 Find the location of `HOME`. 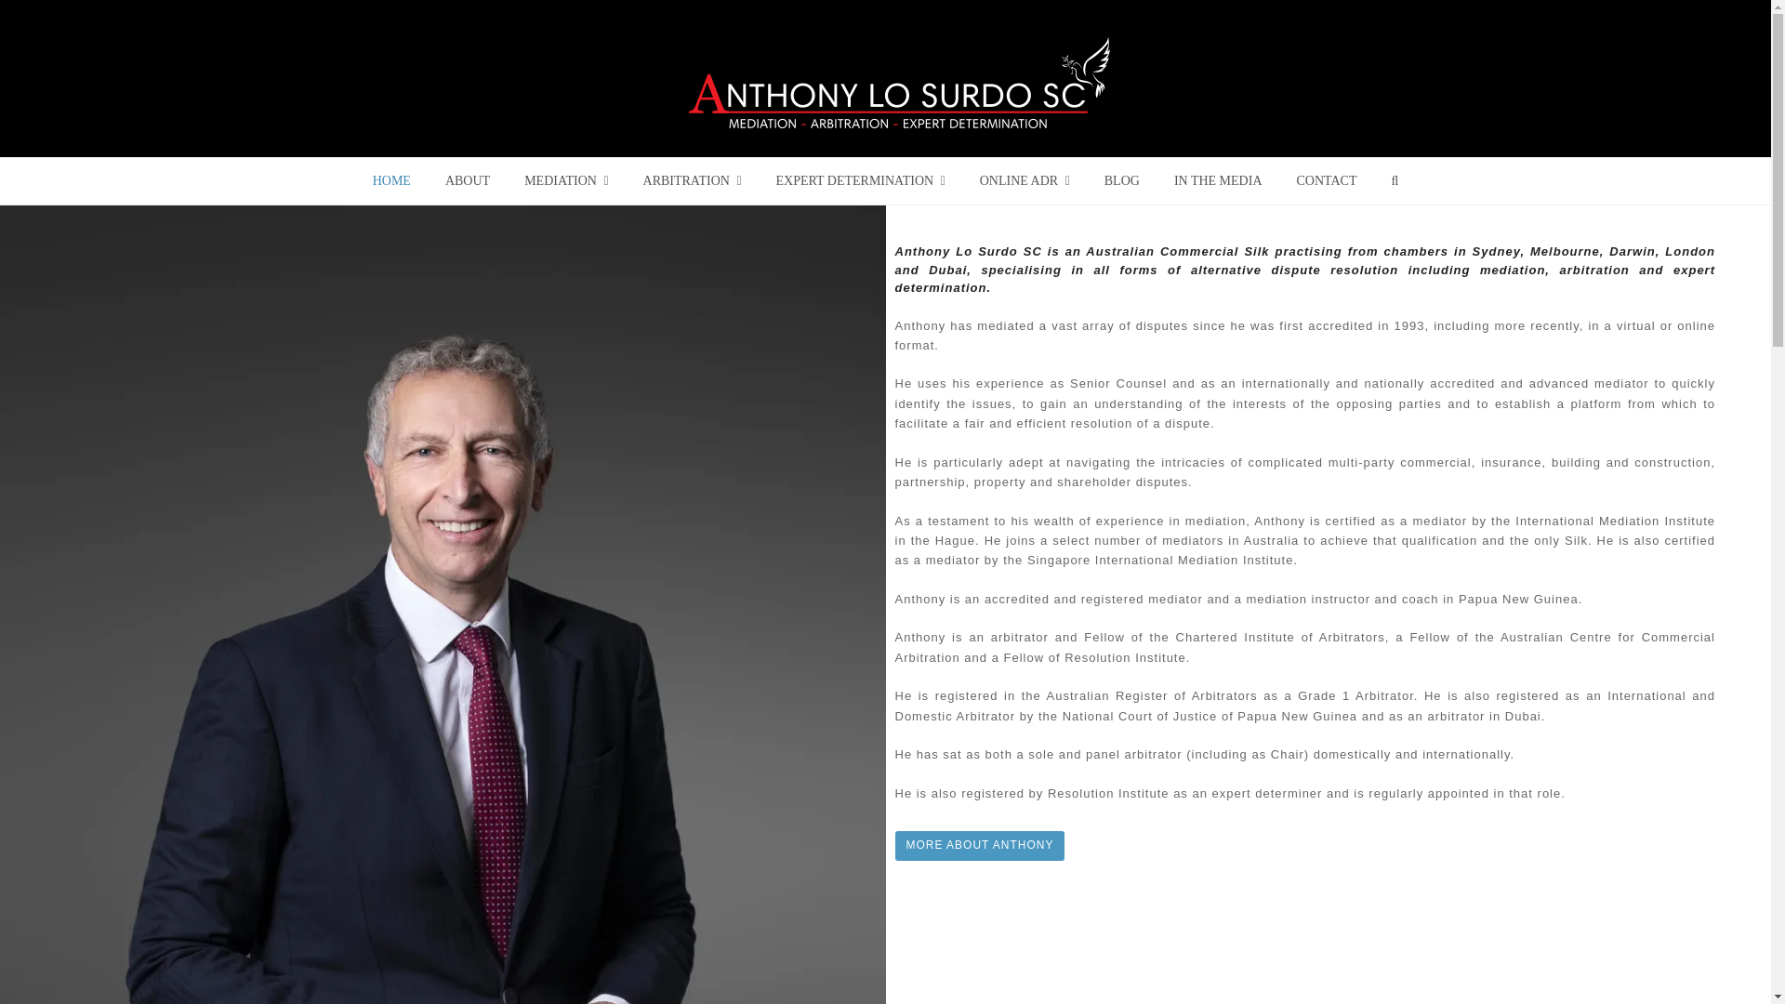

HOME is located at coordinates (391, 180).